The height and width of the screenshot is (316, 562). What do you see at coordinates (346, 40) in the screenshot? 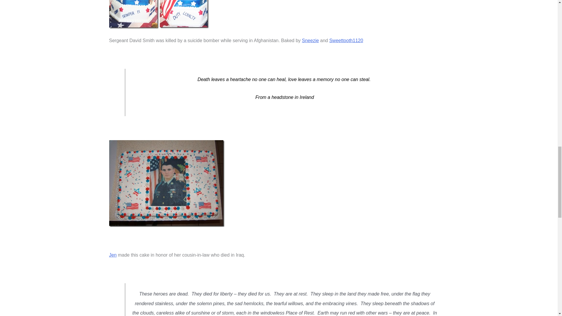
I see `Sweettooth1120` at bounding box center [346, 40].